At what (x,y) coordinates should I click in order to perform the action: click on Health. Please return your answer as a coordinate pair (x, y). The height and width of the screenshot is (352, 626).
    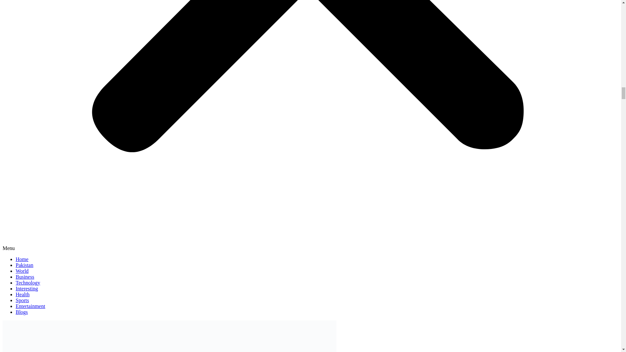
    Looking at the image, I should click on (22, 294).